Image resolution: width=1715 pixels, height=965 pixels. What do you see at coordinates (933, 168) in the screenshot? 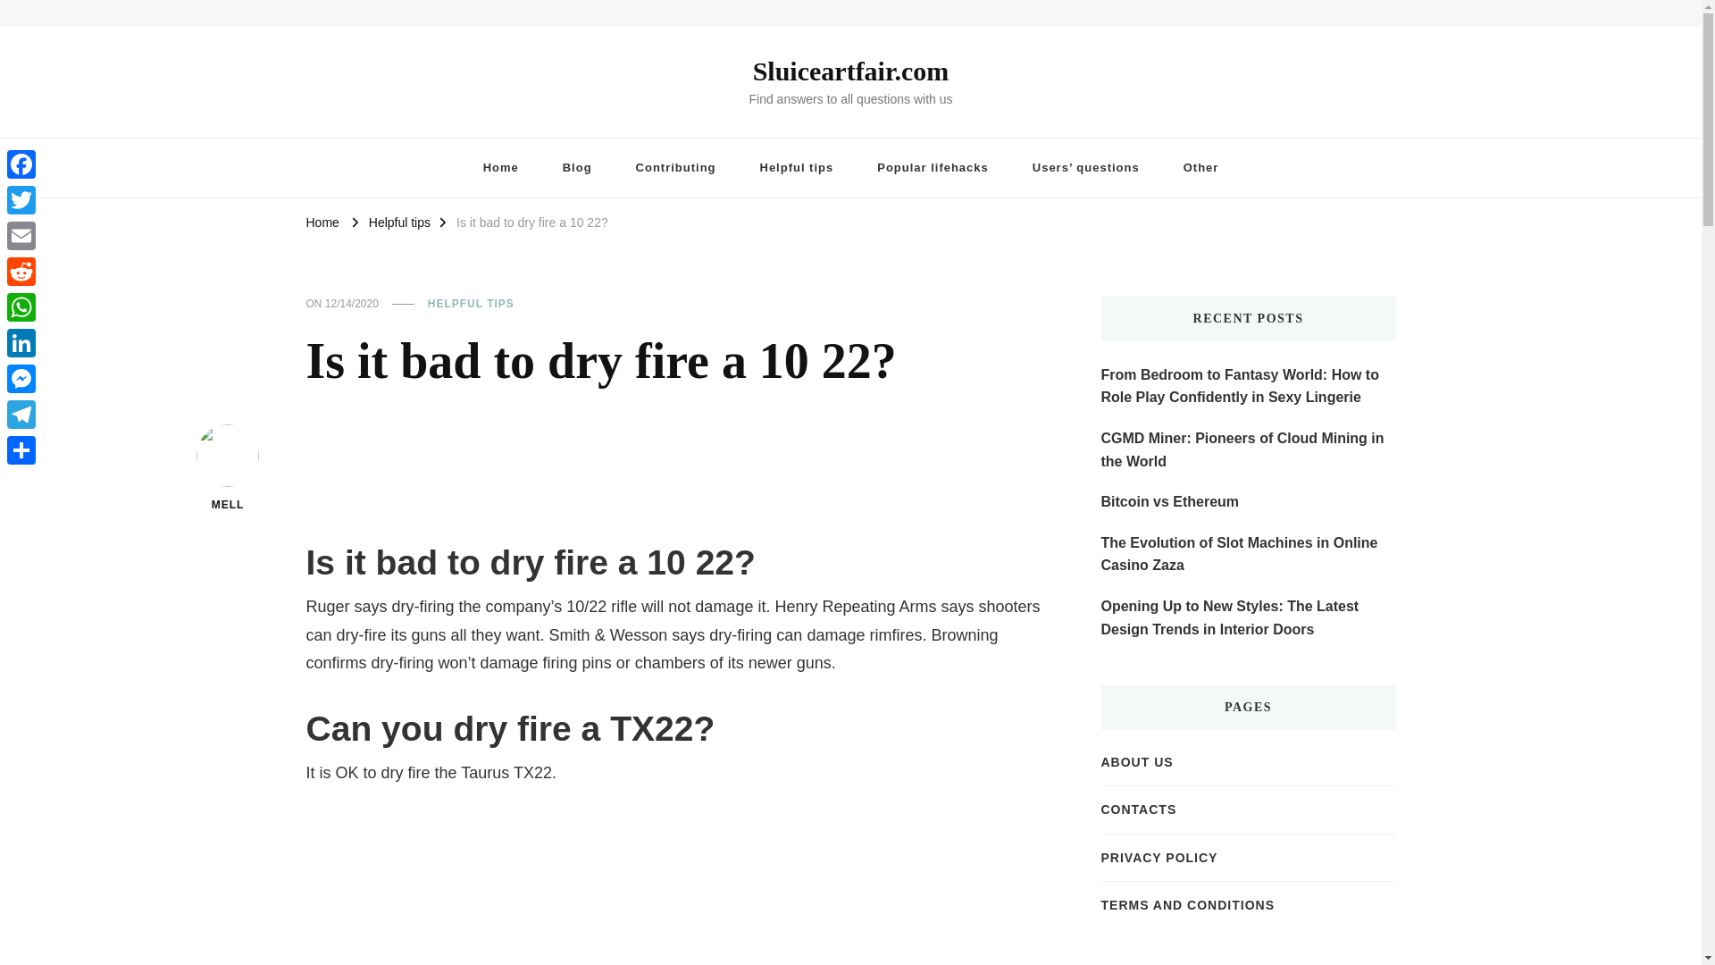
I see `Popular lifehacks` at bounding box center [933, 168].